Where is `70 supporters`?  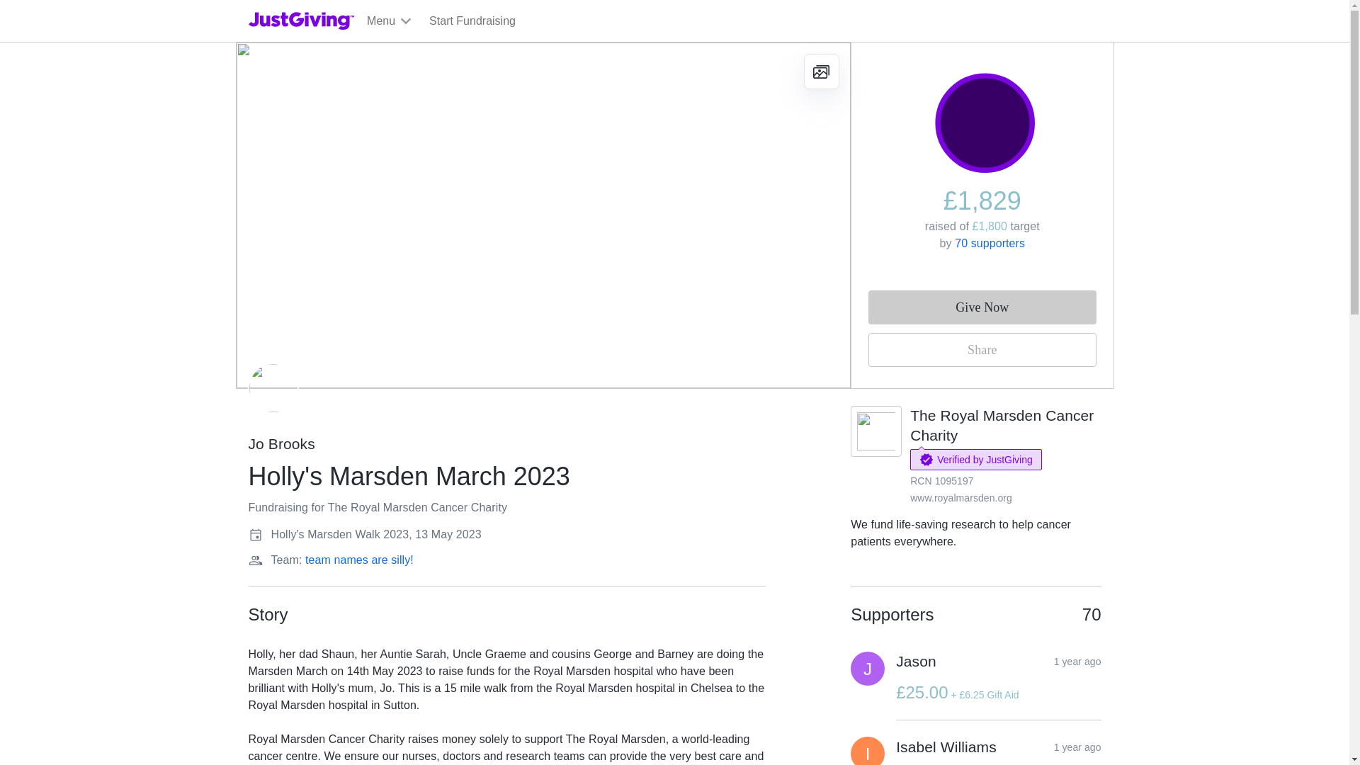
70 supporters is located at coordinates (990, 243).